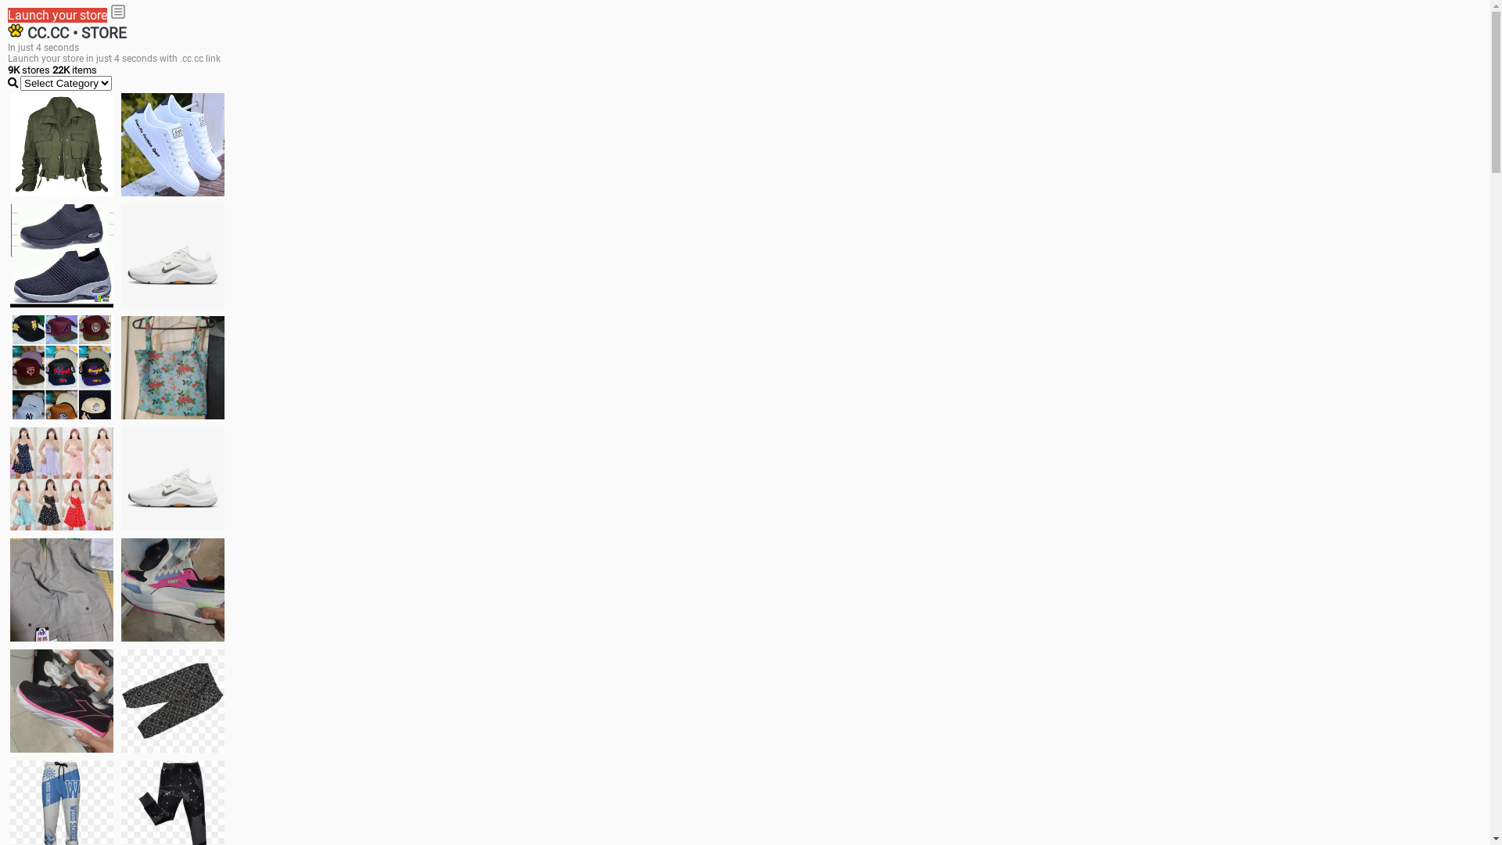  What do you see at coordinates (58, 16) in the screenshot?
I see `Launch your store` at bounding box center [58, 16].